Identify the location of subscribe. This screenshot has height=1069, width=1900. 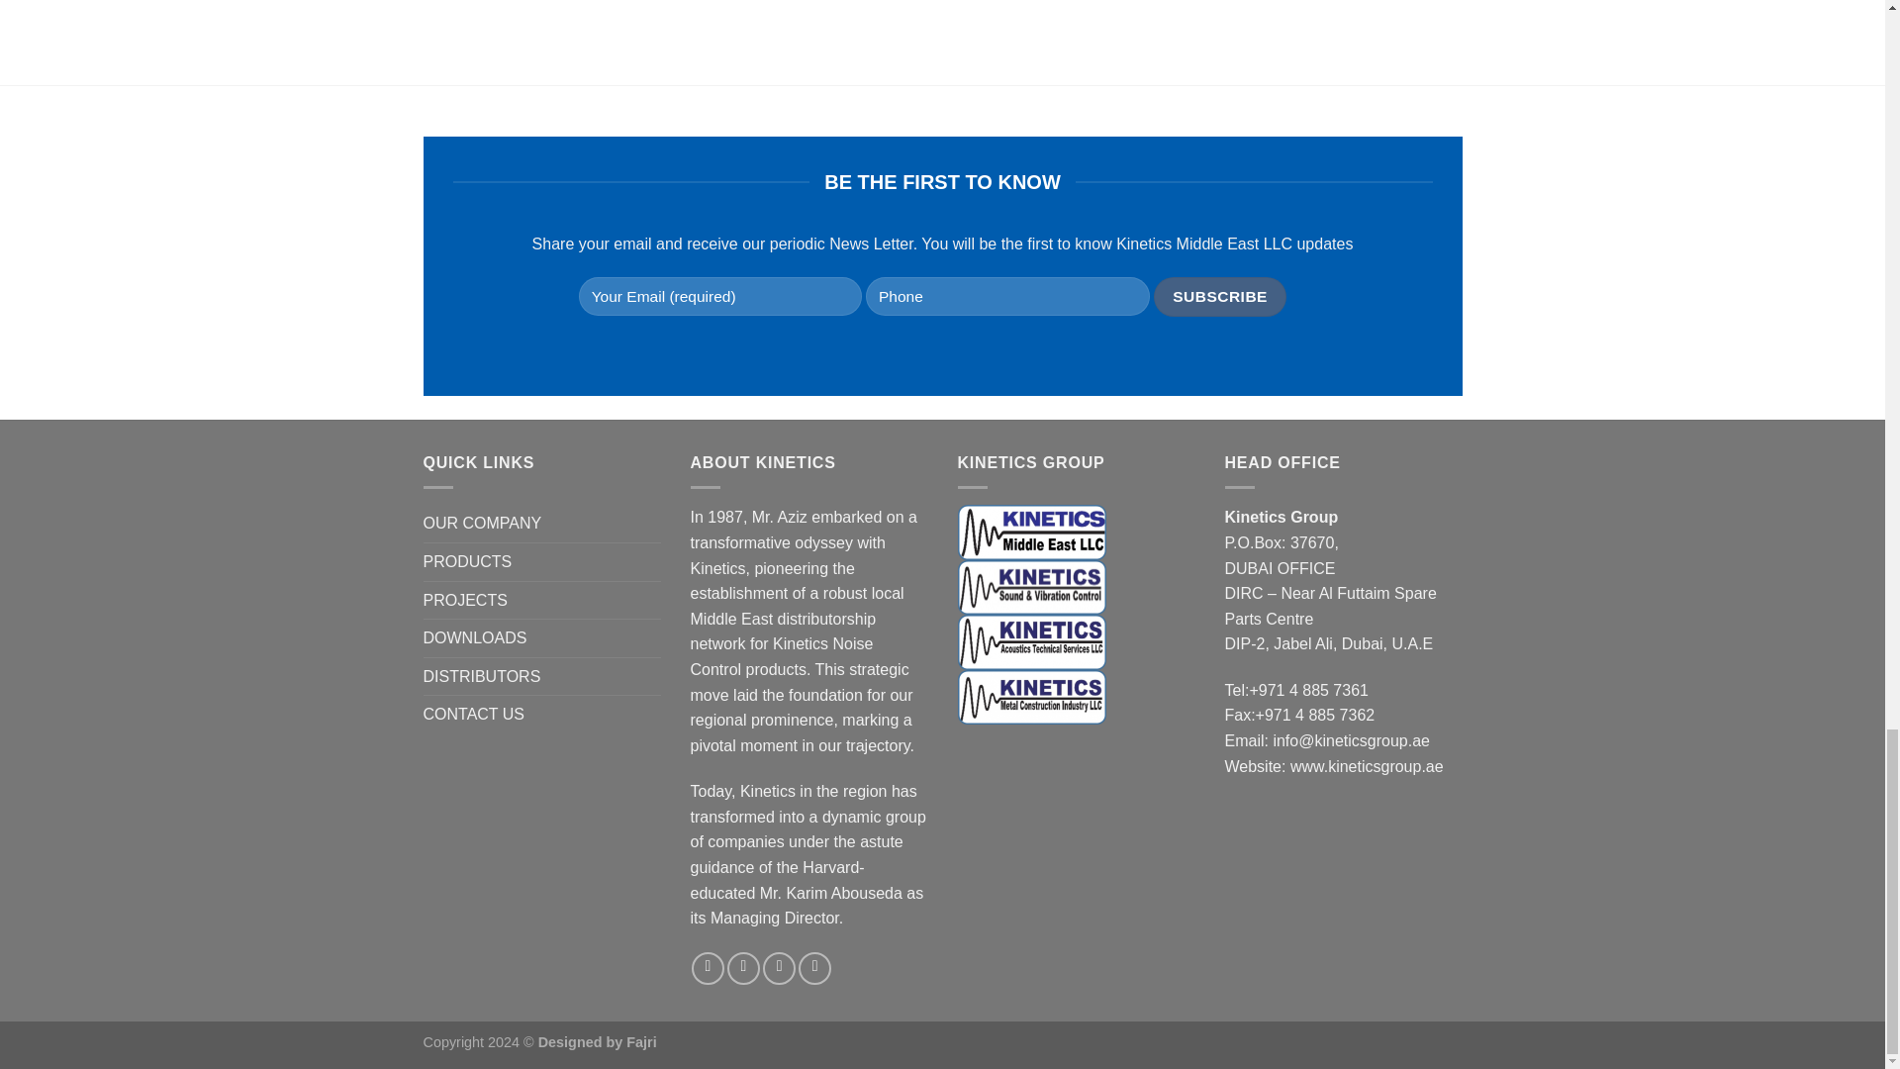
(1220, 295).